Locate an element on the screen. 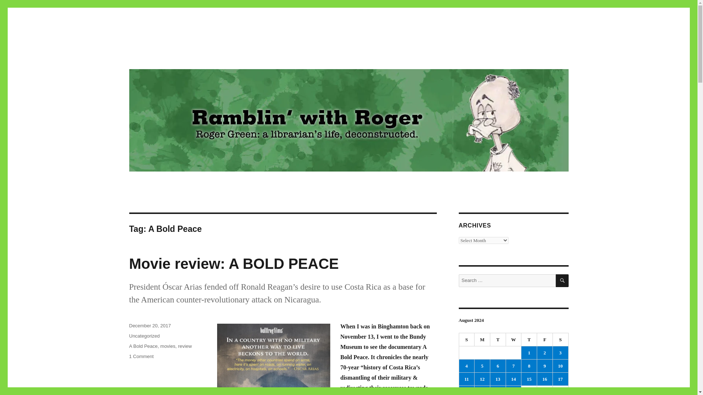  review is located at coordinates (185, 346).